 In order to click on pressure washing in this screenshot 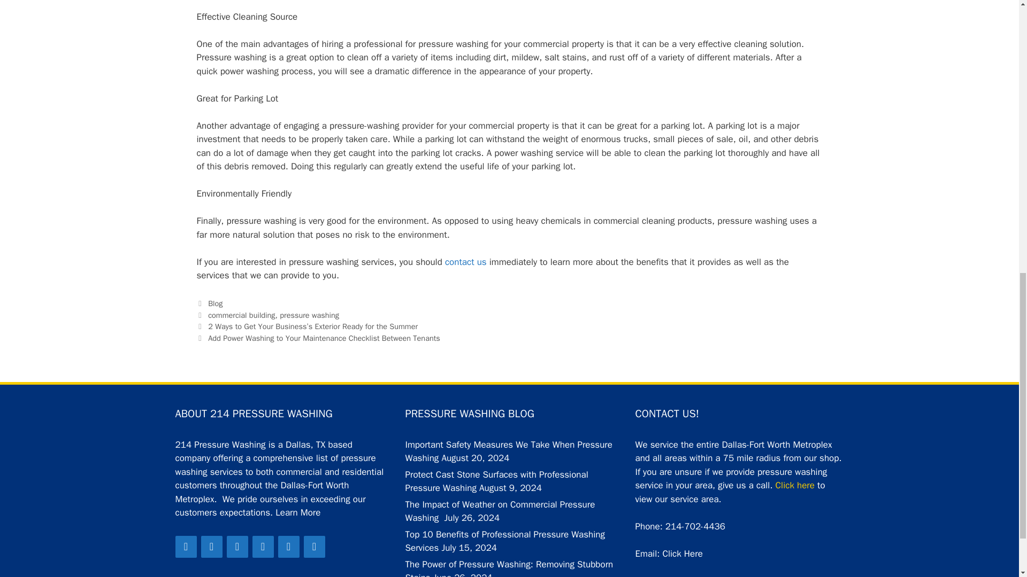, I will do `click(309, 315)`.